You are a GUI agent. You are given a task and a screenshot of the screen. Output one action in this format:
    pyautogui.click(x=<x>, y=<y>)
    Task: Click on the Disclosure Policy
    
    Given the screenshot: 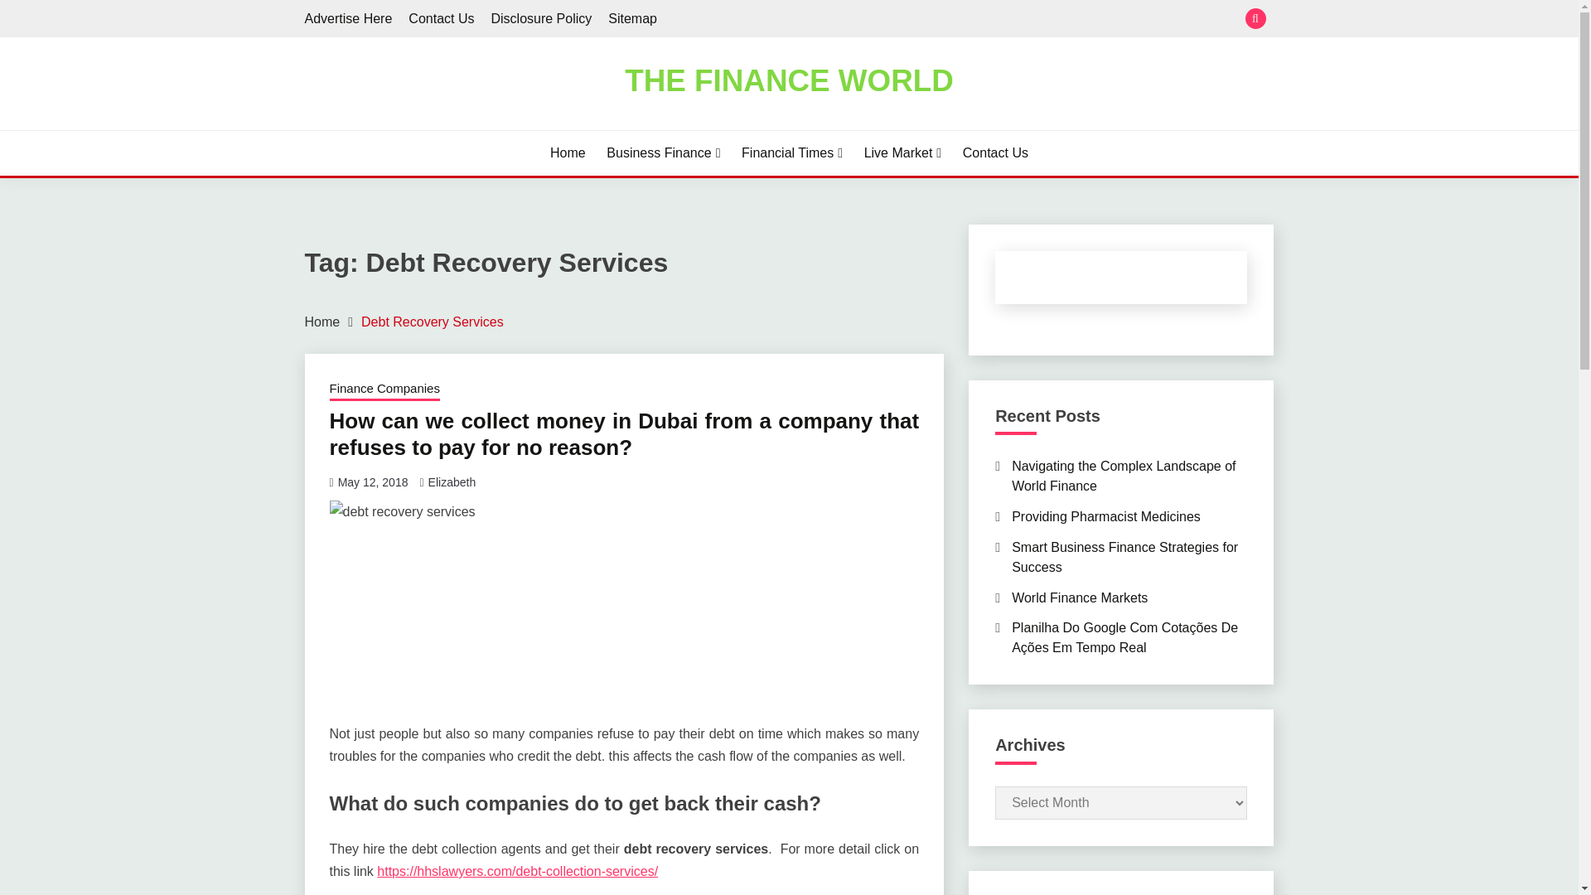 What is the action you would take?
    pyautogui.click(x=540, y=18)
    